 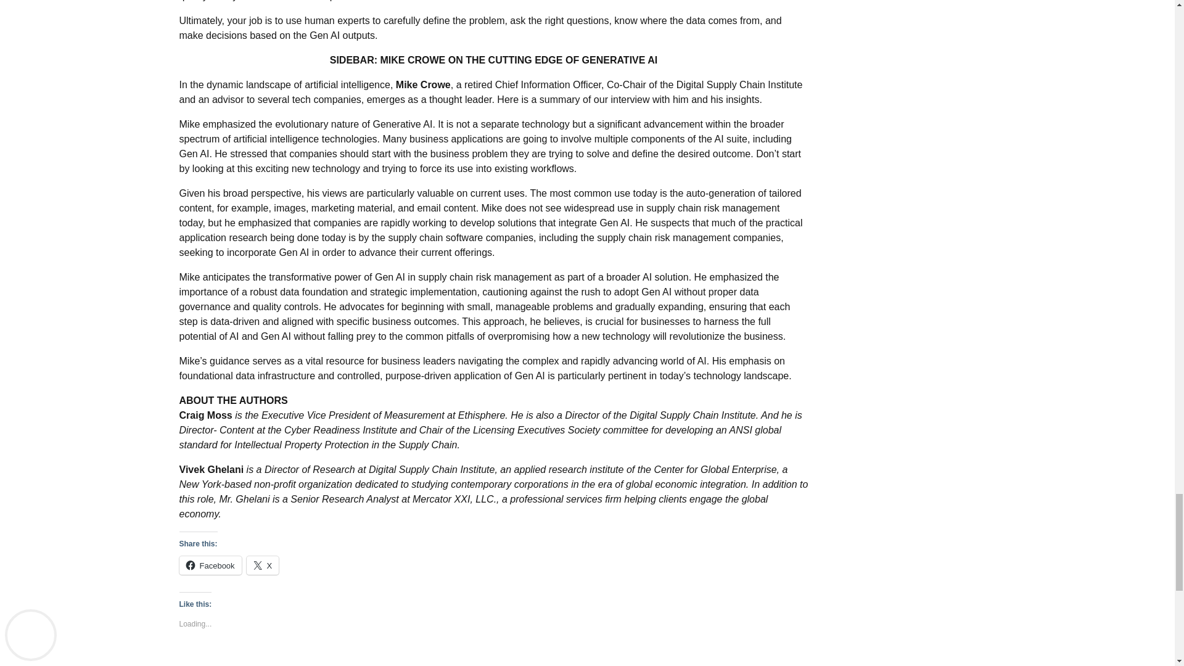 What do you see at coordinates (210, 565) in the screenshot?
I see `Click to share on Facebook` at bounding box center [210, 565].